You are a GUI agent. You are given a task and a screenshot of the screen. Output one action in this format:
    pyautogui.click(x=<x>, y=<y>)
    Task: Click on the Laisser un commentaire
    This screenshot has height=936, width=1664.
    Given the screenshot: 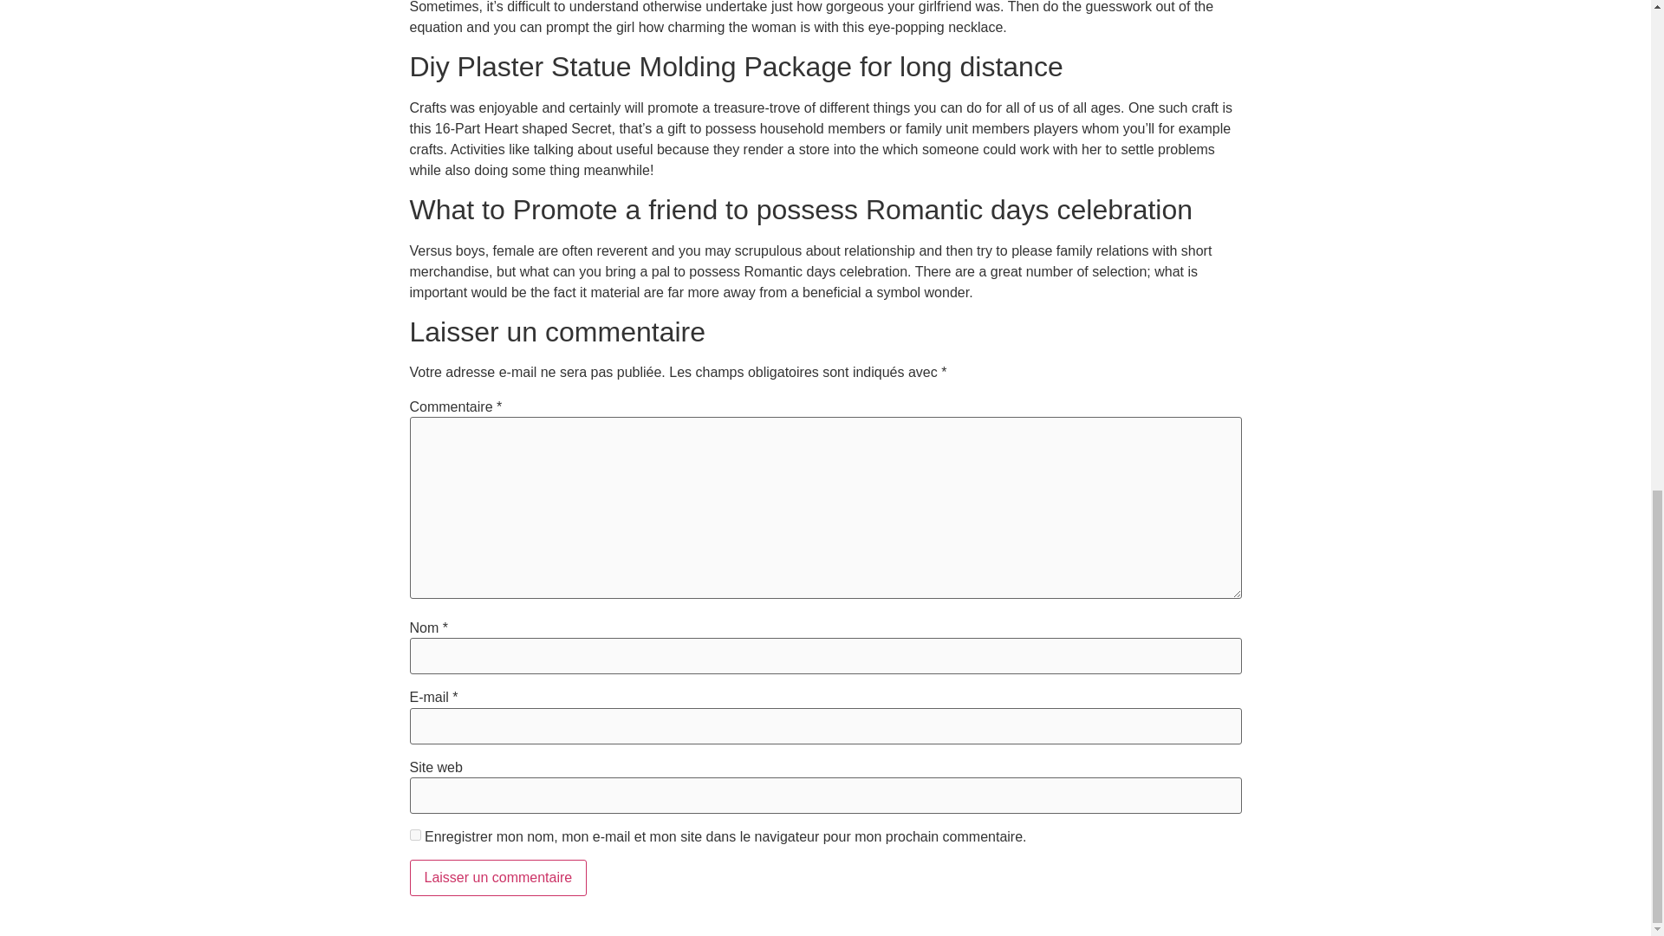 What is the action you would take?
    pyautogui.click(x=497, y=877)
    